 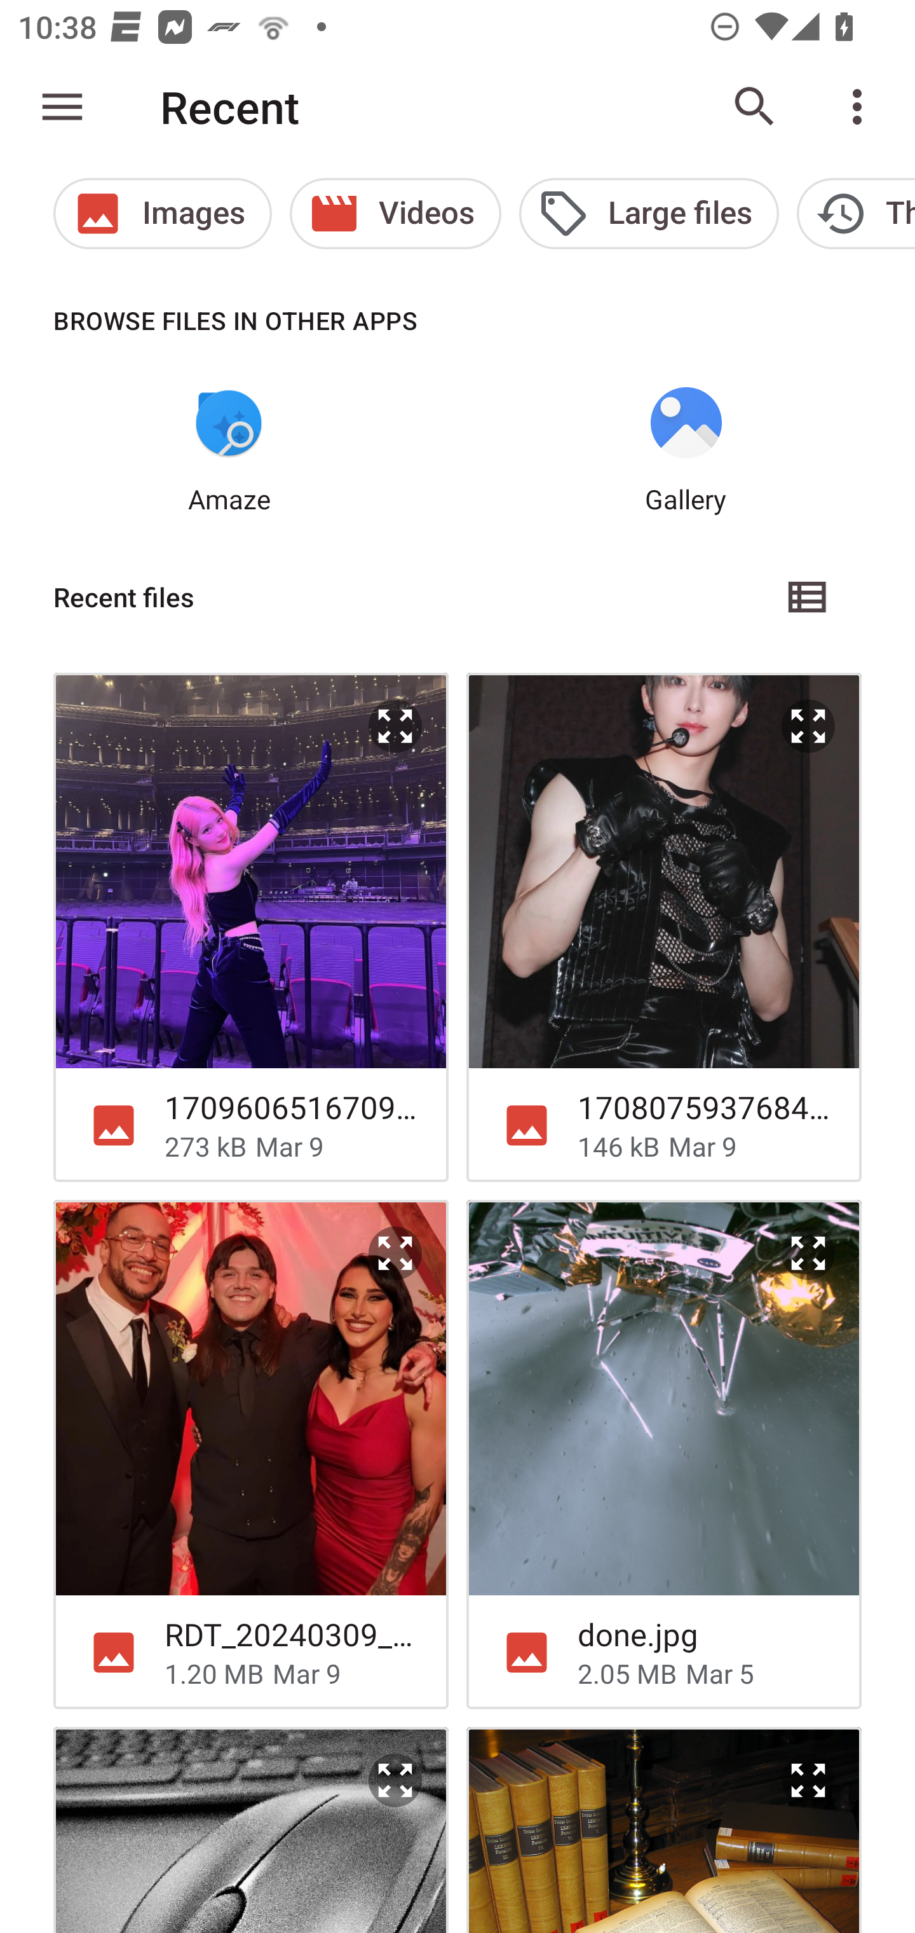 What do you see at coordinates (808, 1780) in the screenshot?
I see `Preview the file Latin dictionary.jpg` at bounding box center [808, 1780].